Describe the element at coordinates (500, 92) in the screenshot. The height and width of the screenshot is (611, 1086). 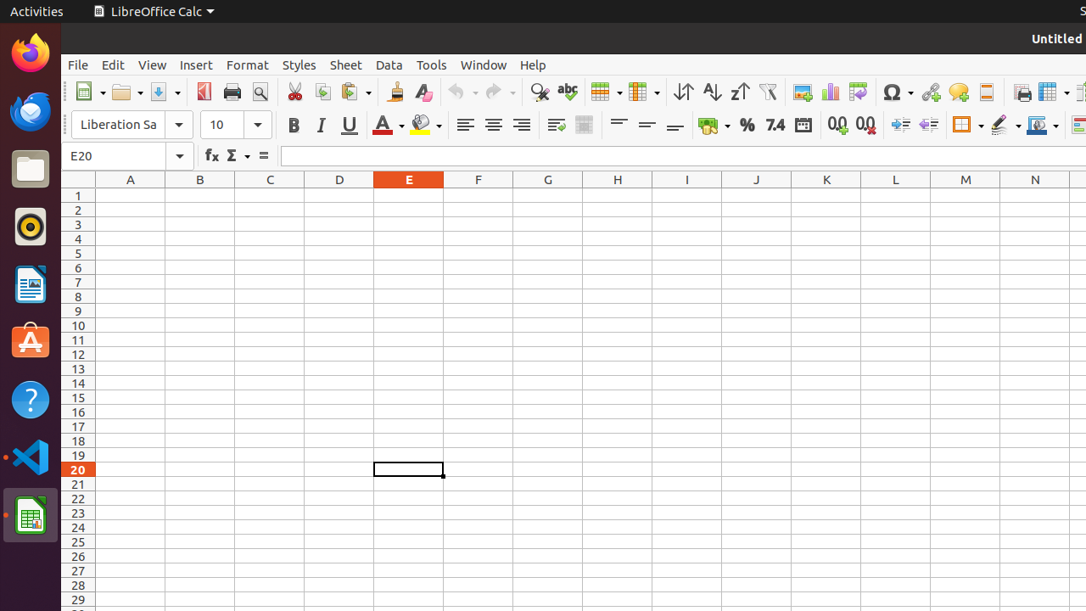
I see `Redo` at that location.